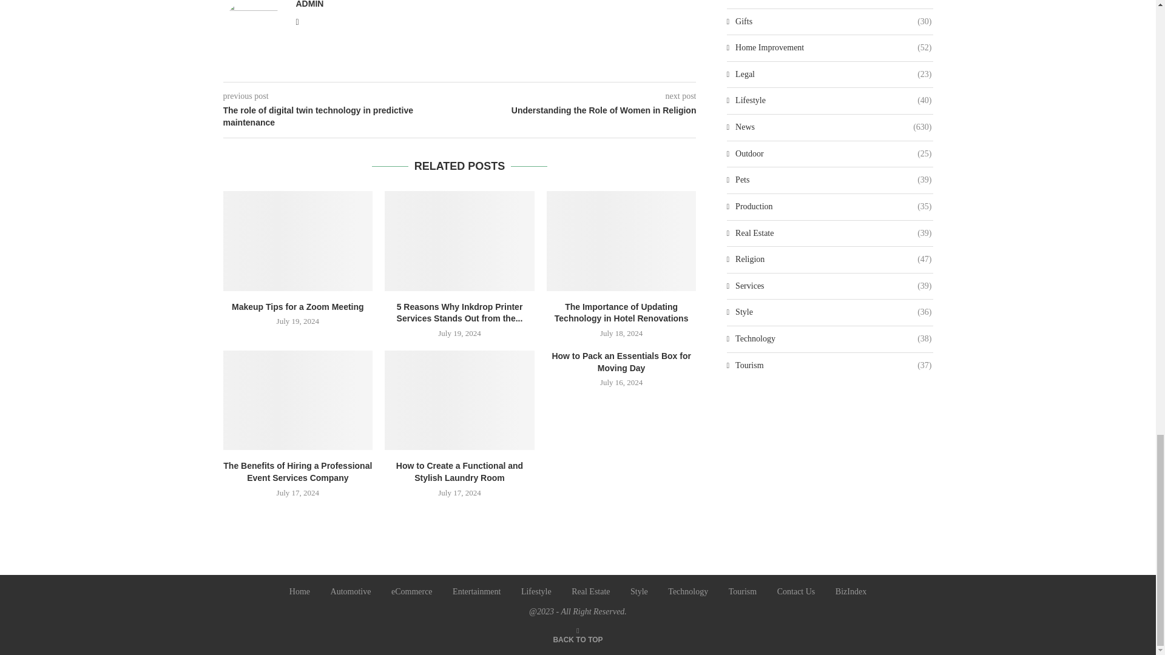 This screenshot has width=1165, height=655. Describe the element at coordinates (298, 241) in the screenshot. I see `Makeup Tips for a Zoom Meeting` at that location.